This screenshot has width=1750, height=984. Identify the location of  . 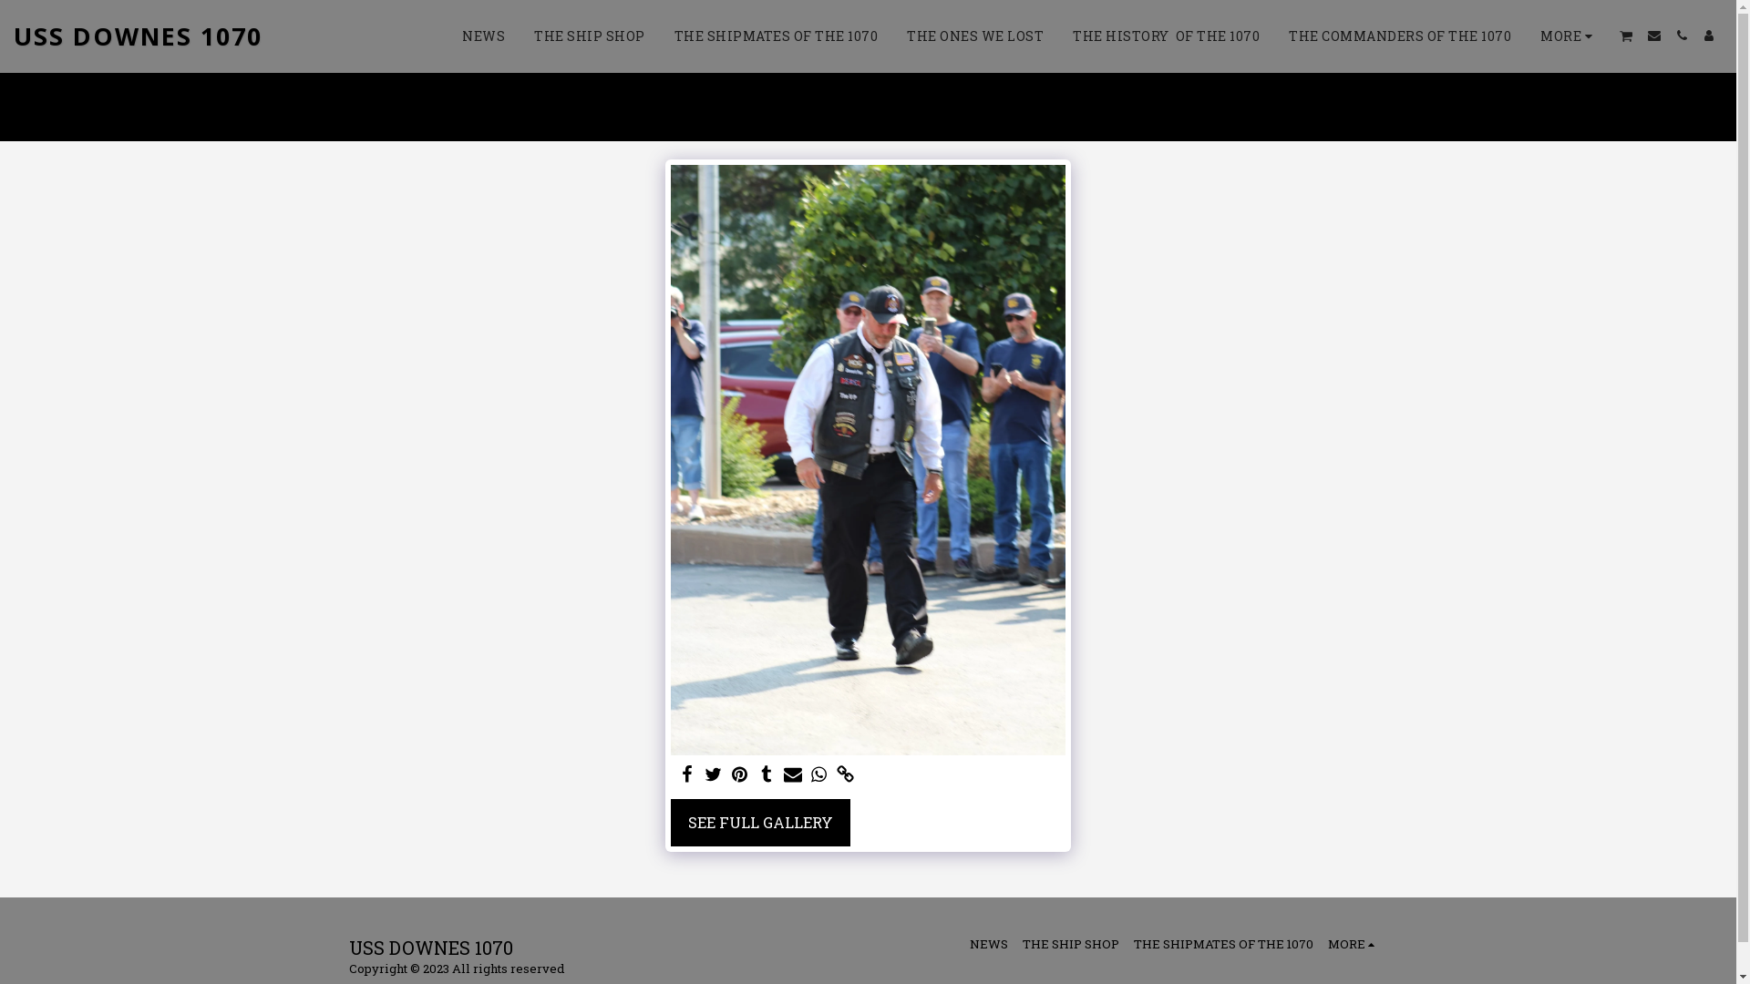
(1626, 36).